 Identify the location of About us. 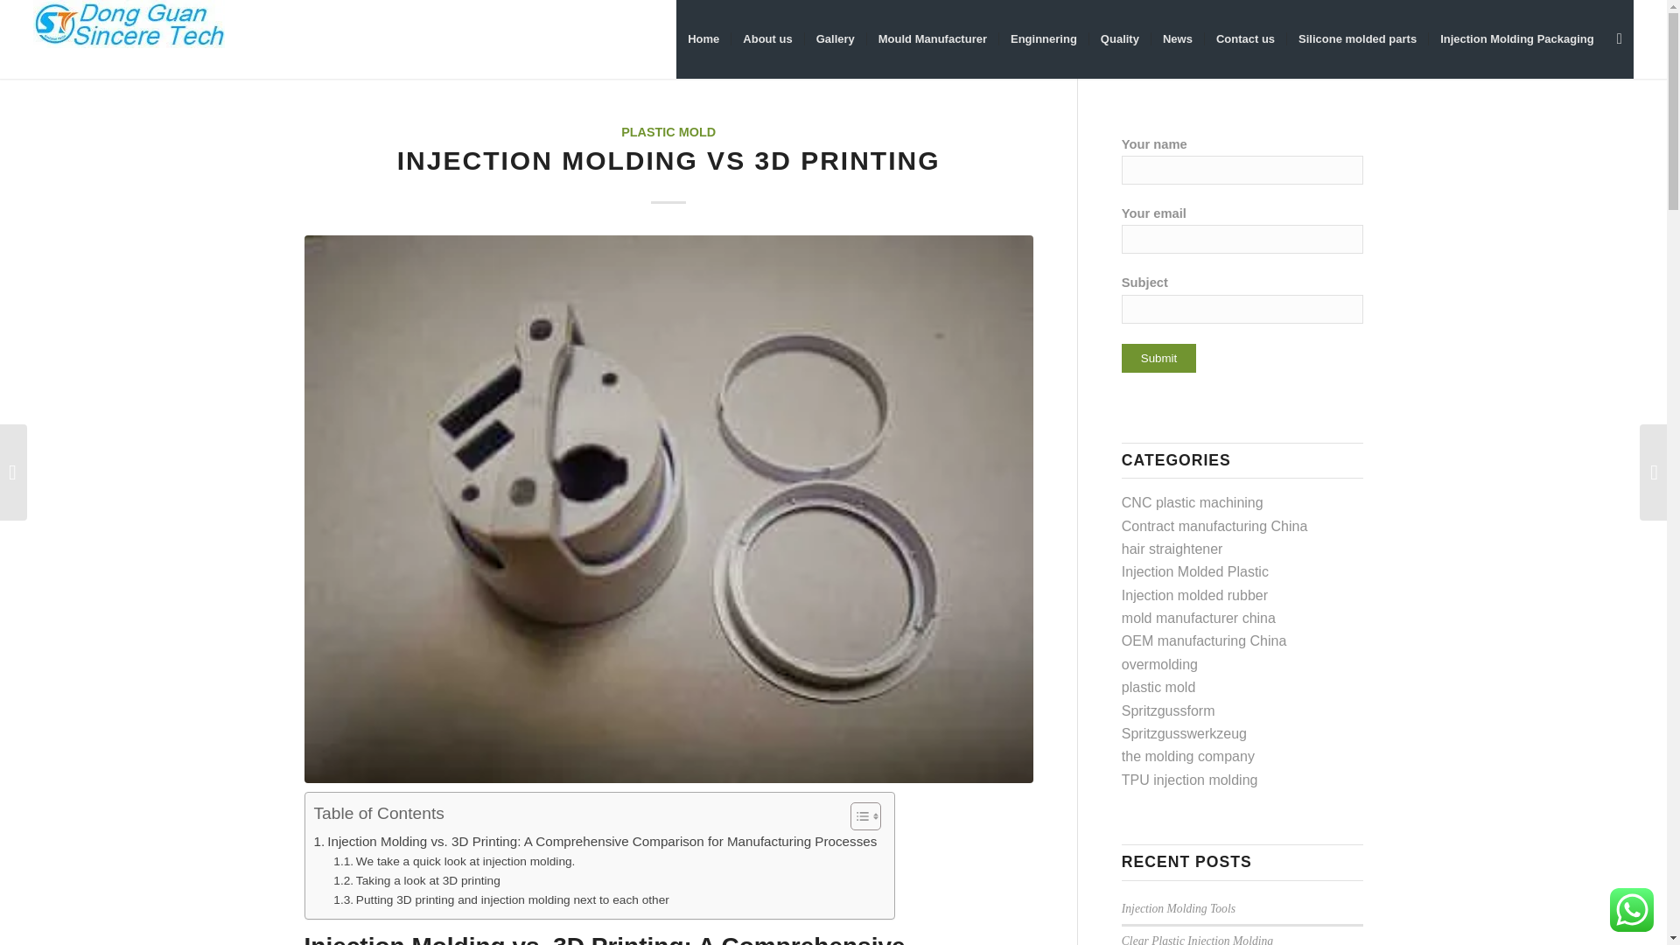
(766, 38).